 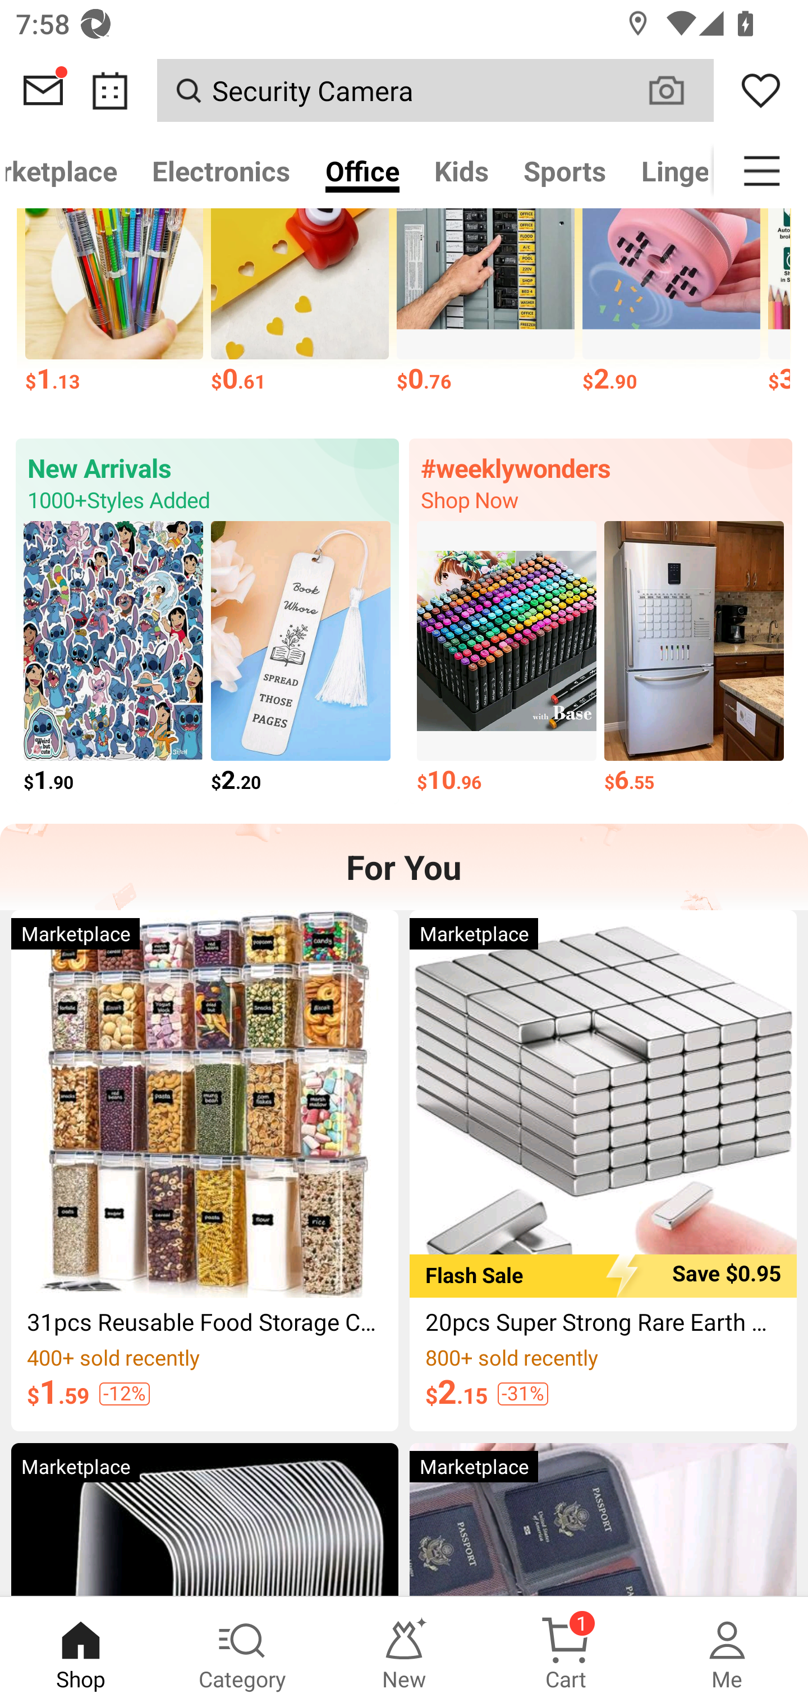 I want to click on Lingerie & Sleep, so click(x=668, y=171).